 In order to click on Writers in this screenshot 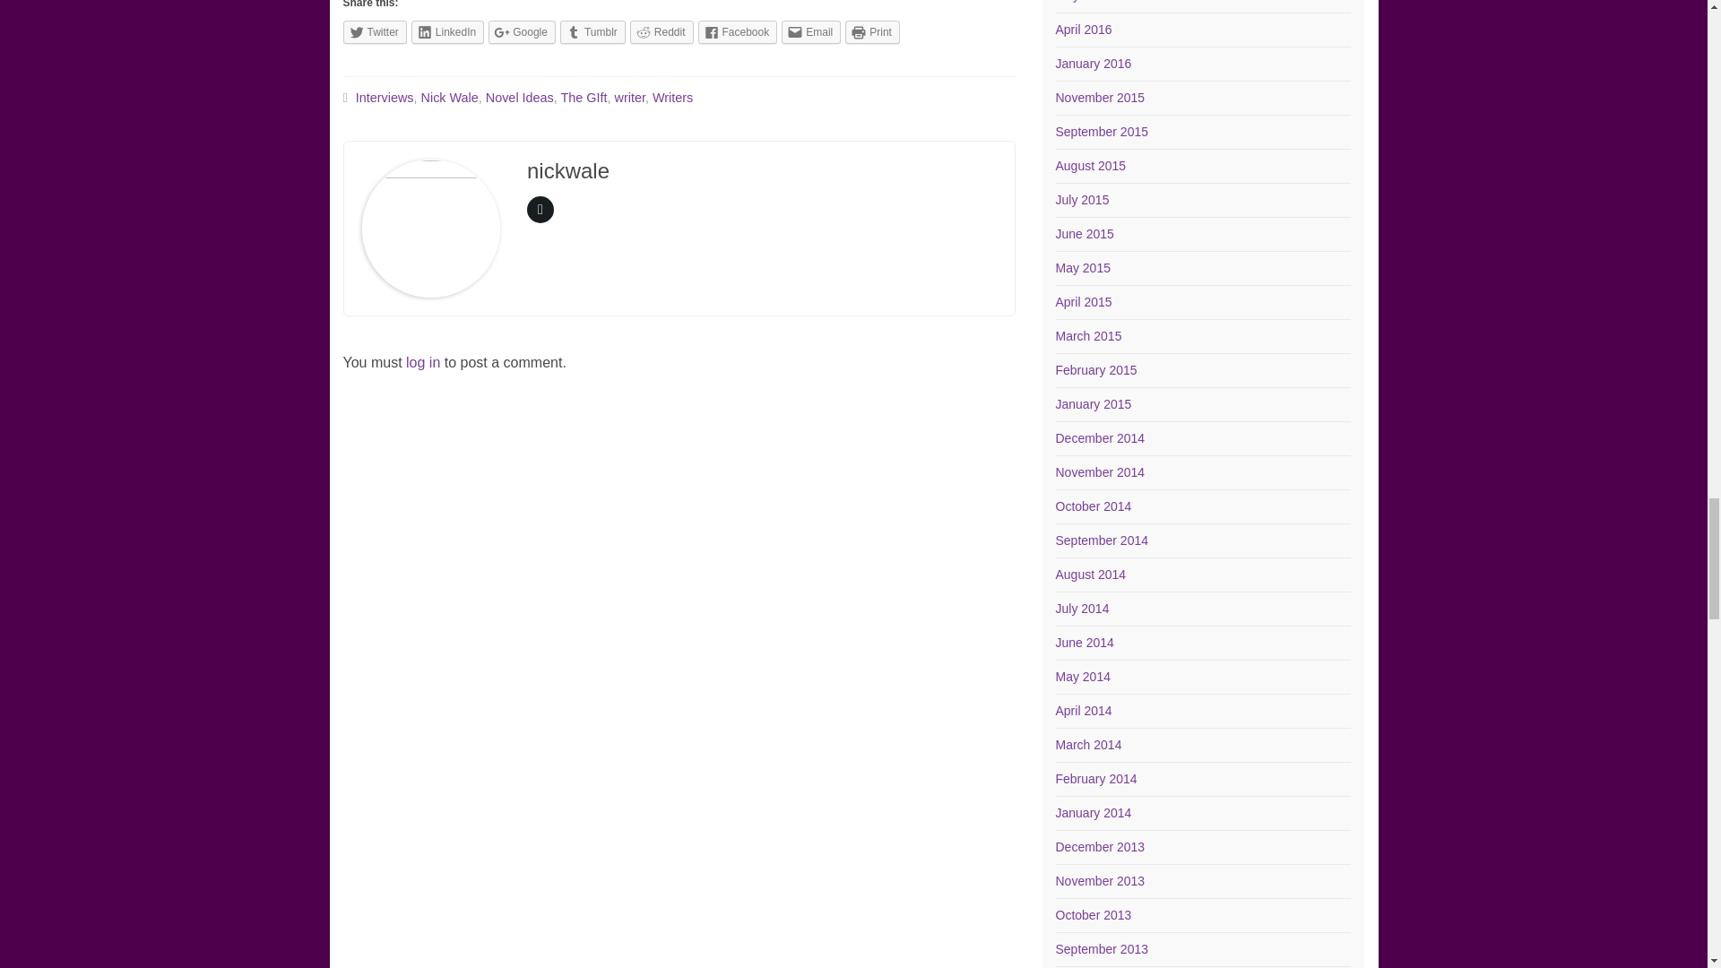, I will do `click(672, 97)`.